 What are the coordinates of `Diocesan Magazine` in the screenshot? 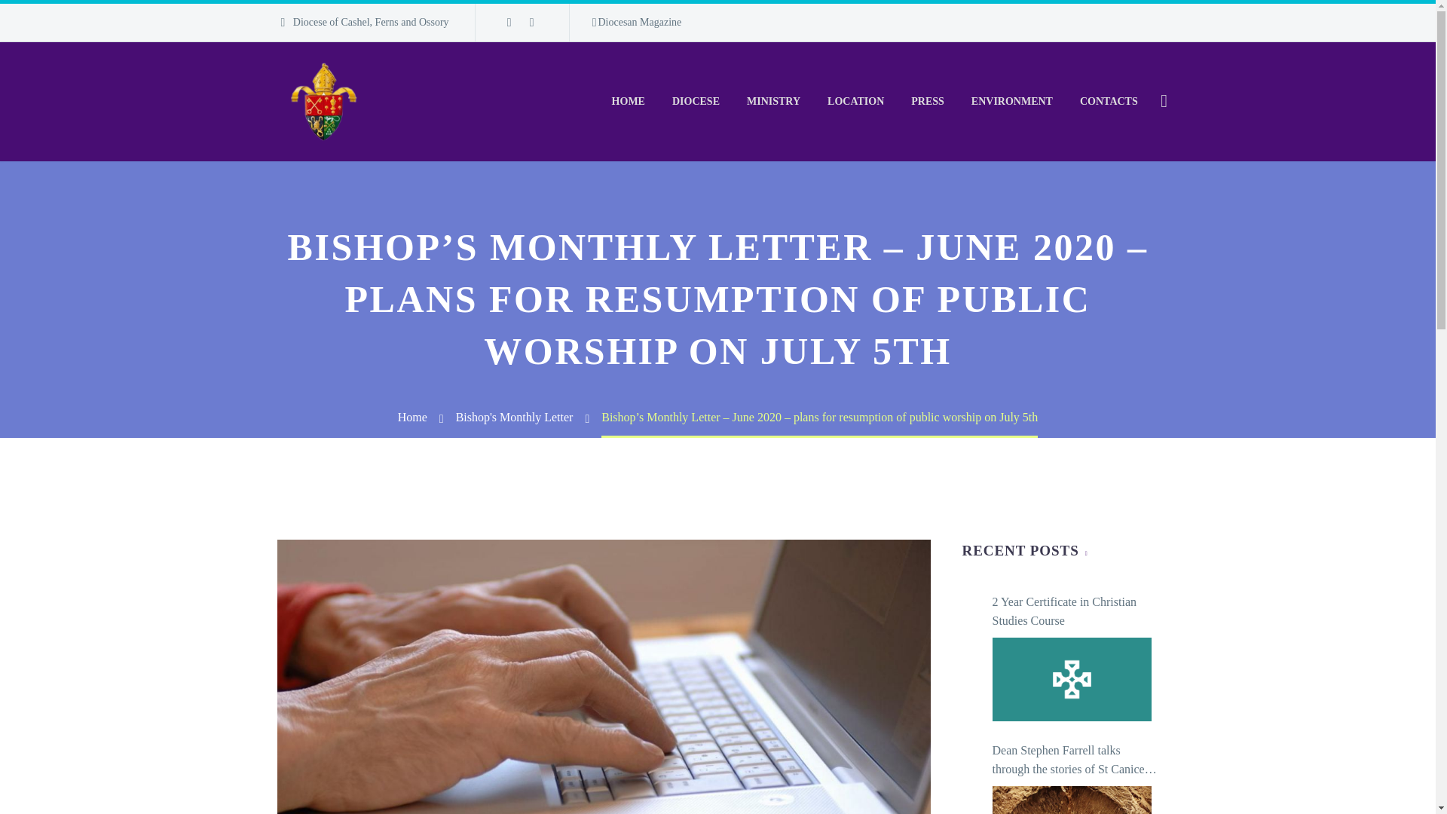 It's located at (636, 23).